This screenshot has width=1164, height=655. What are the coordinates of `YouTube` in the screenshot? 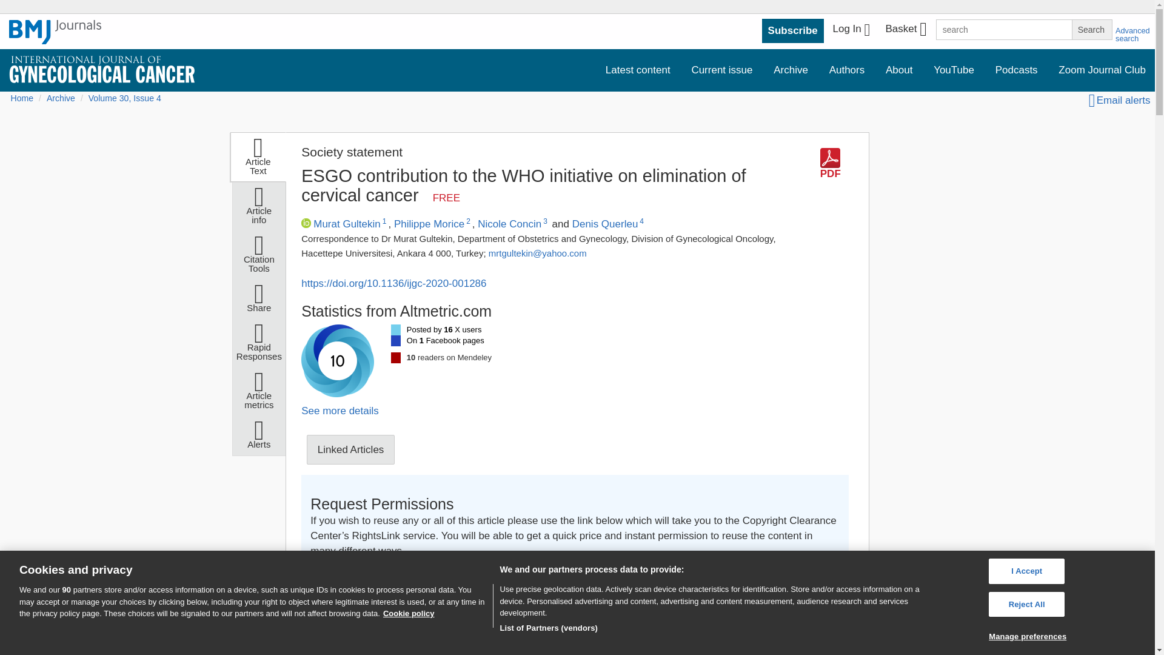 It's located at (954, 70).